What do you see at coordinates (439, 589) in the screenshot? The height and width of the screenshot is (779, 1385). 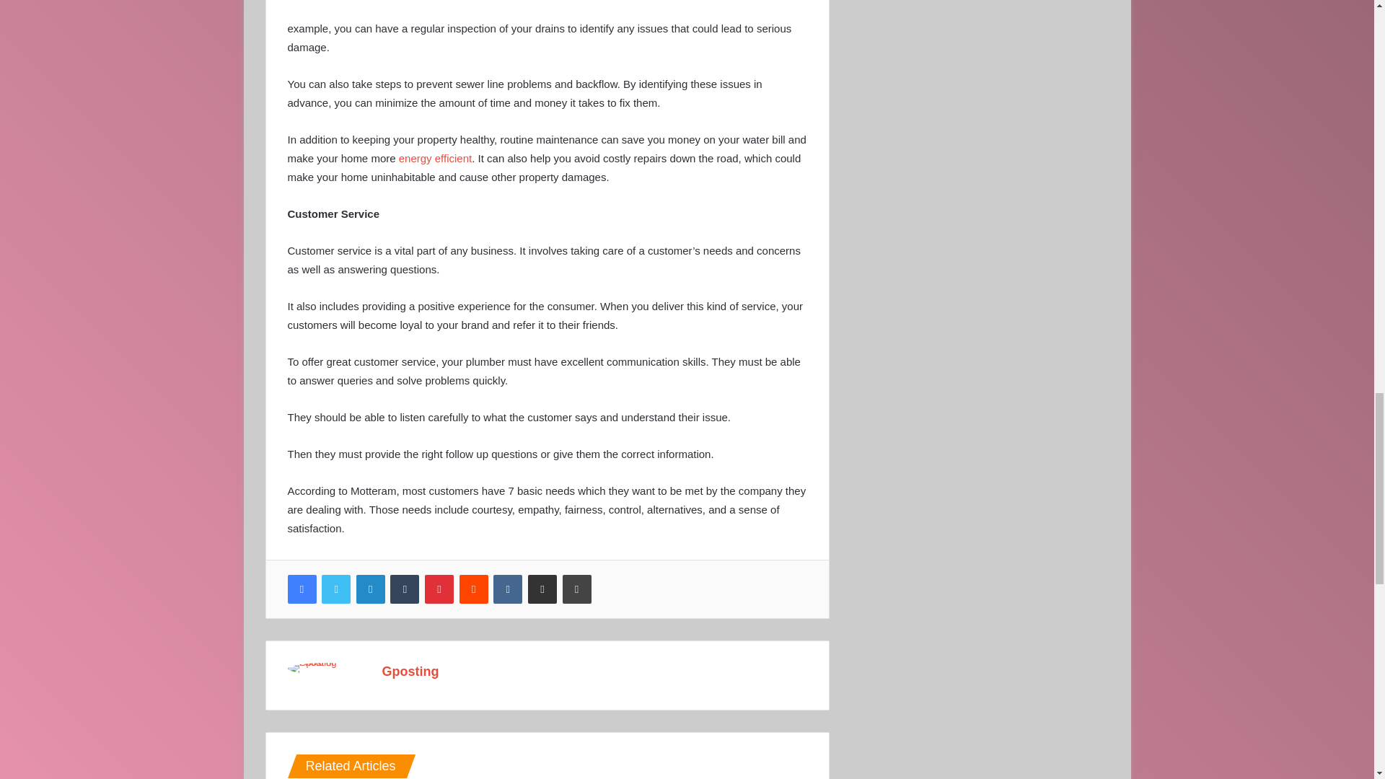 I see `Pinterest` at bounding box center [439, 589].